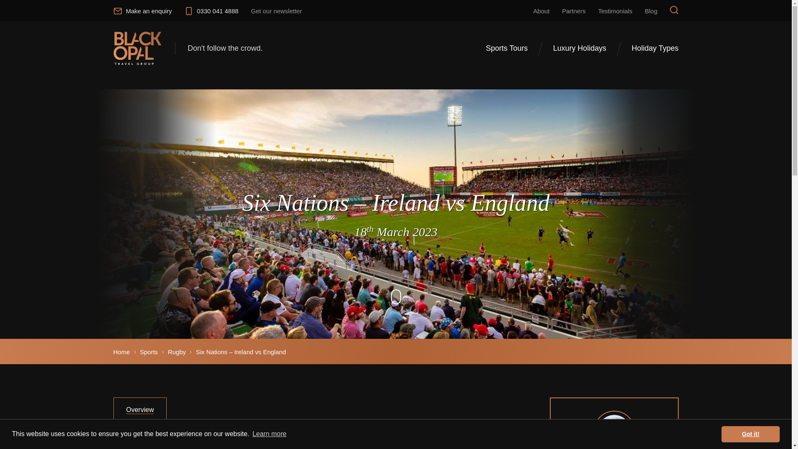 This screenshot has height=449, width=798. What do you see at coordinates (574, 11) in the screenshot?
I see `Partners` at bounding box center [574, 11].